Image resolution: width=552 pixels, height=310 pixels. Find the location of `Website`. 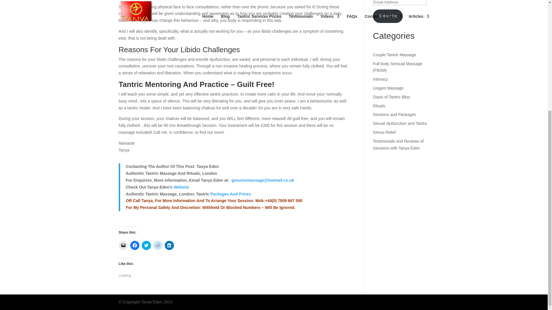

Website is located at coordinates (181, 187).